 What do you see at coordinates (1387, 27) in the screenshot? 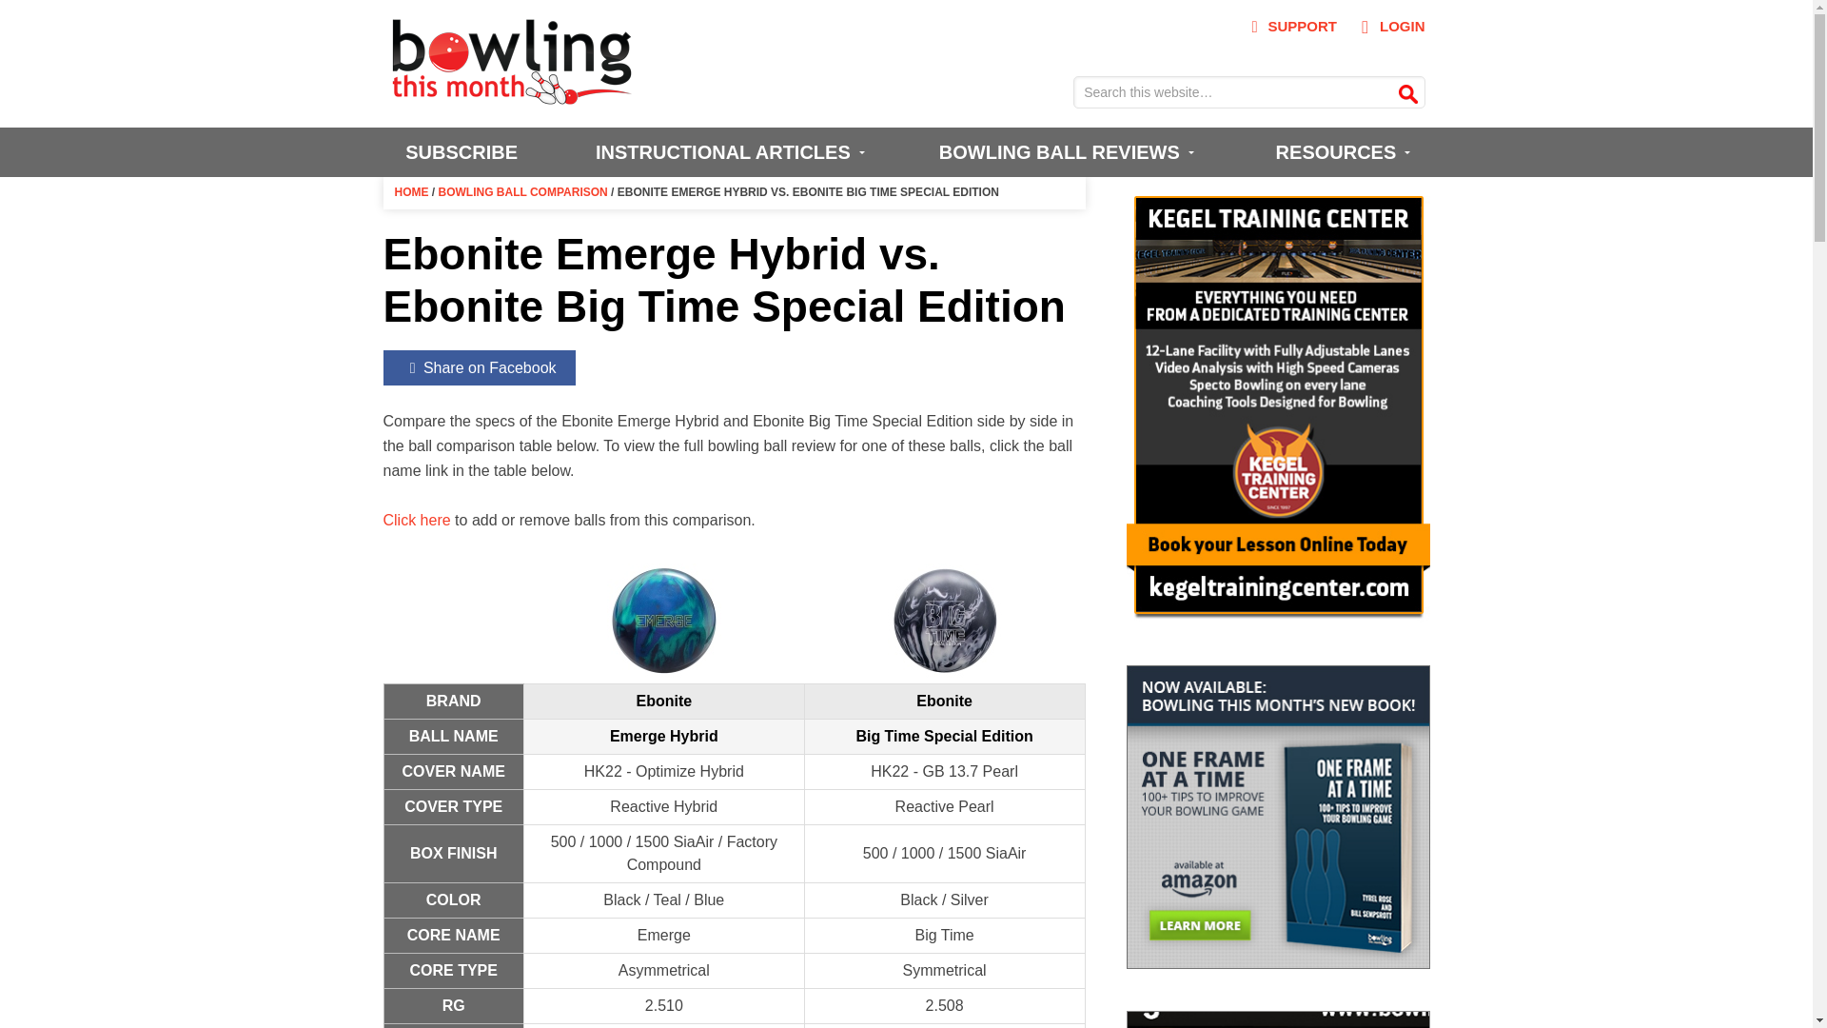
I see `LOGIN` at bounding box center [1387, 27].